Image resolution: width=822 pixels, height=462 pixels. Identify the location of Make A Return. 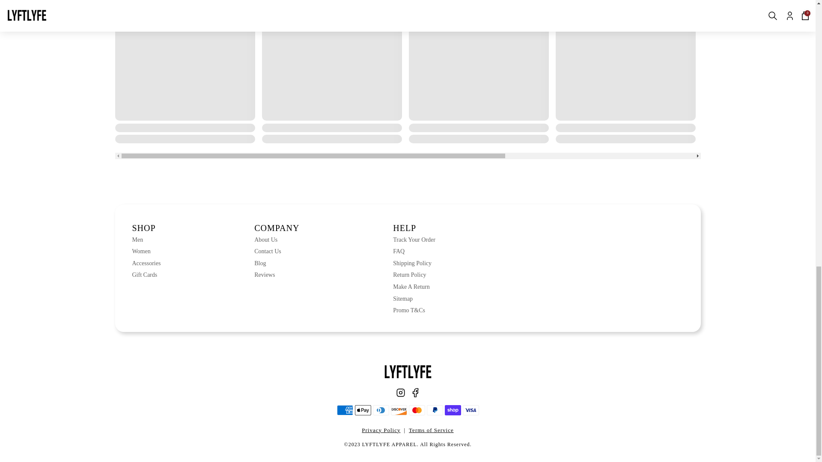
(414, 287).